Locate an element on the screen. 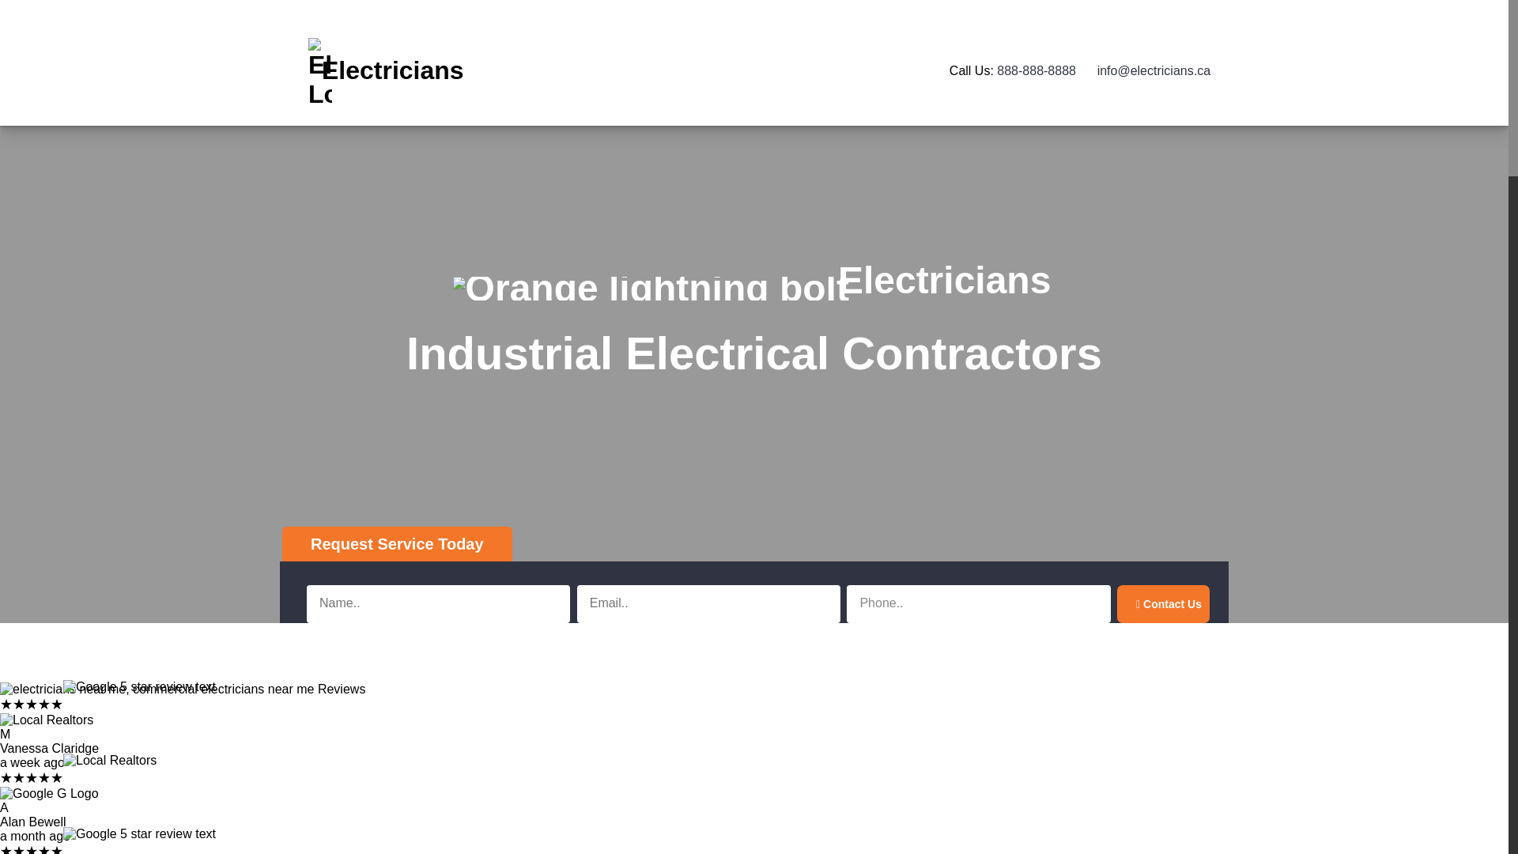 The width and height of the screenshot is (1518, 854).  888-888-8888 is located at coordinates (1035, 70).